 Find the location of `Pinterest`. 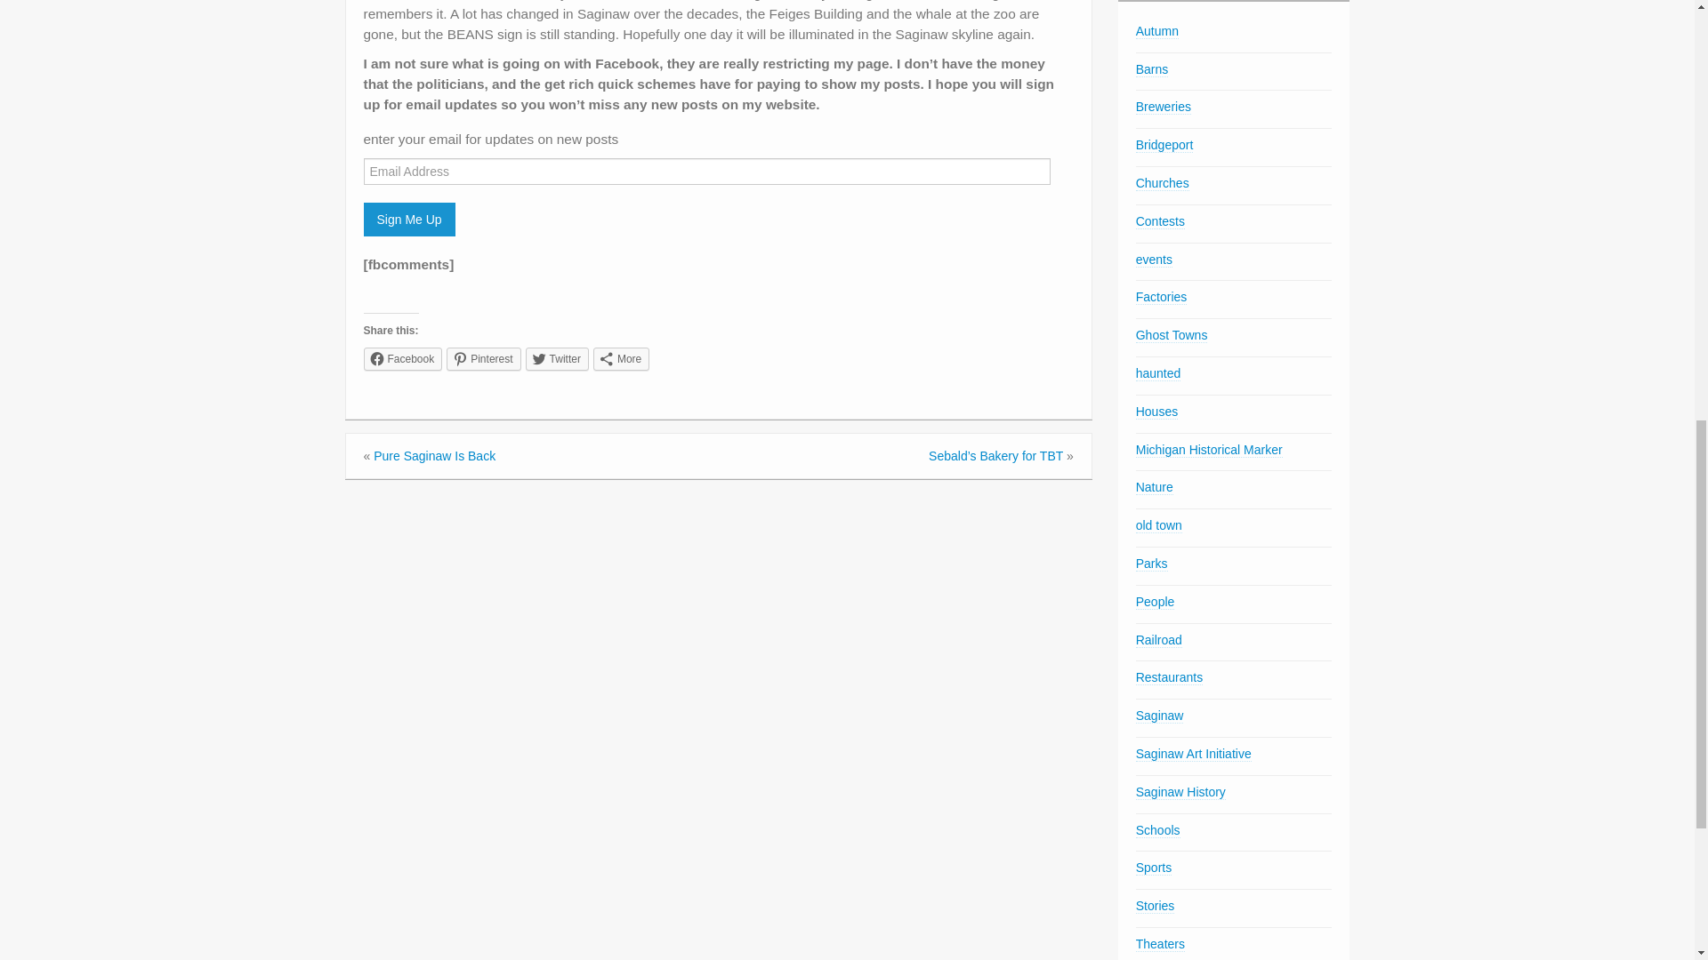

Pinterest is located at coordinates (483, 358).